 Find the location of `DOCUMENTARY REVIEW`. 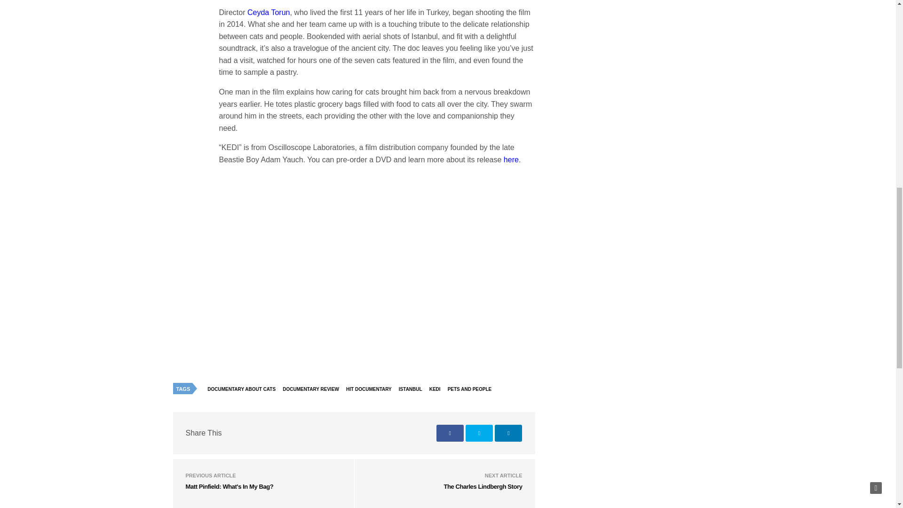

DOCUMENTARY REVIEW is located at coordinates (313, 389).